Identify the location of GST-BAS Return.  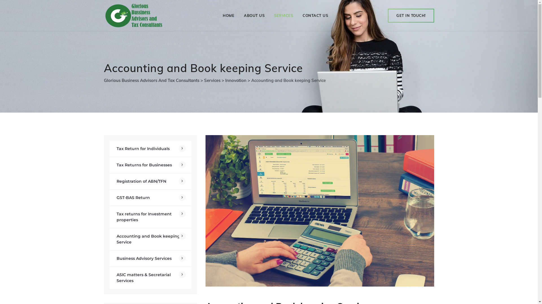
(150, 198).